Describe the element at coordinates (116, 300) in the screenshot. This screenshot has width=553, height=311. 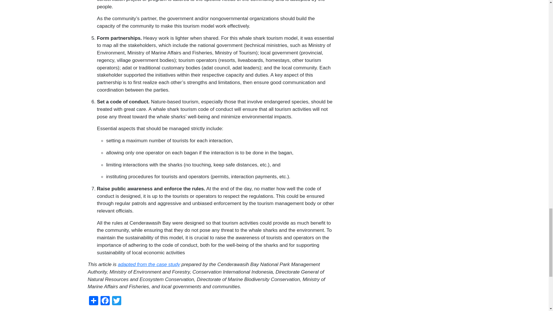
I see `Twitter` at that location.